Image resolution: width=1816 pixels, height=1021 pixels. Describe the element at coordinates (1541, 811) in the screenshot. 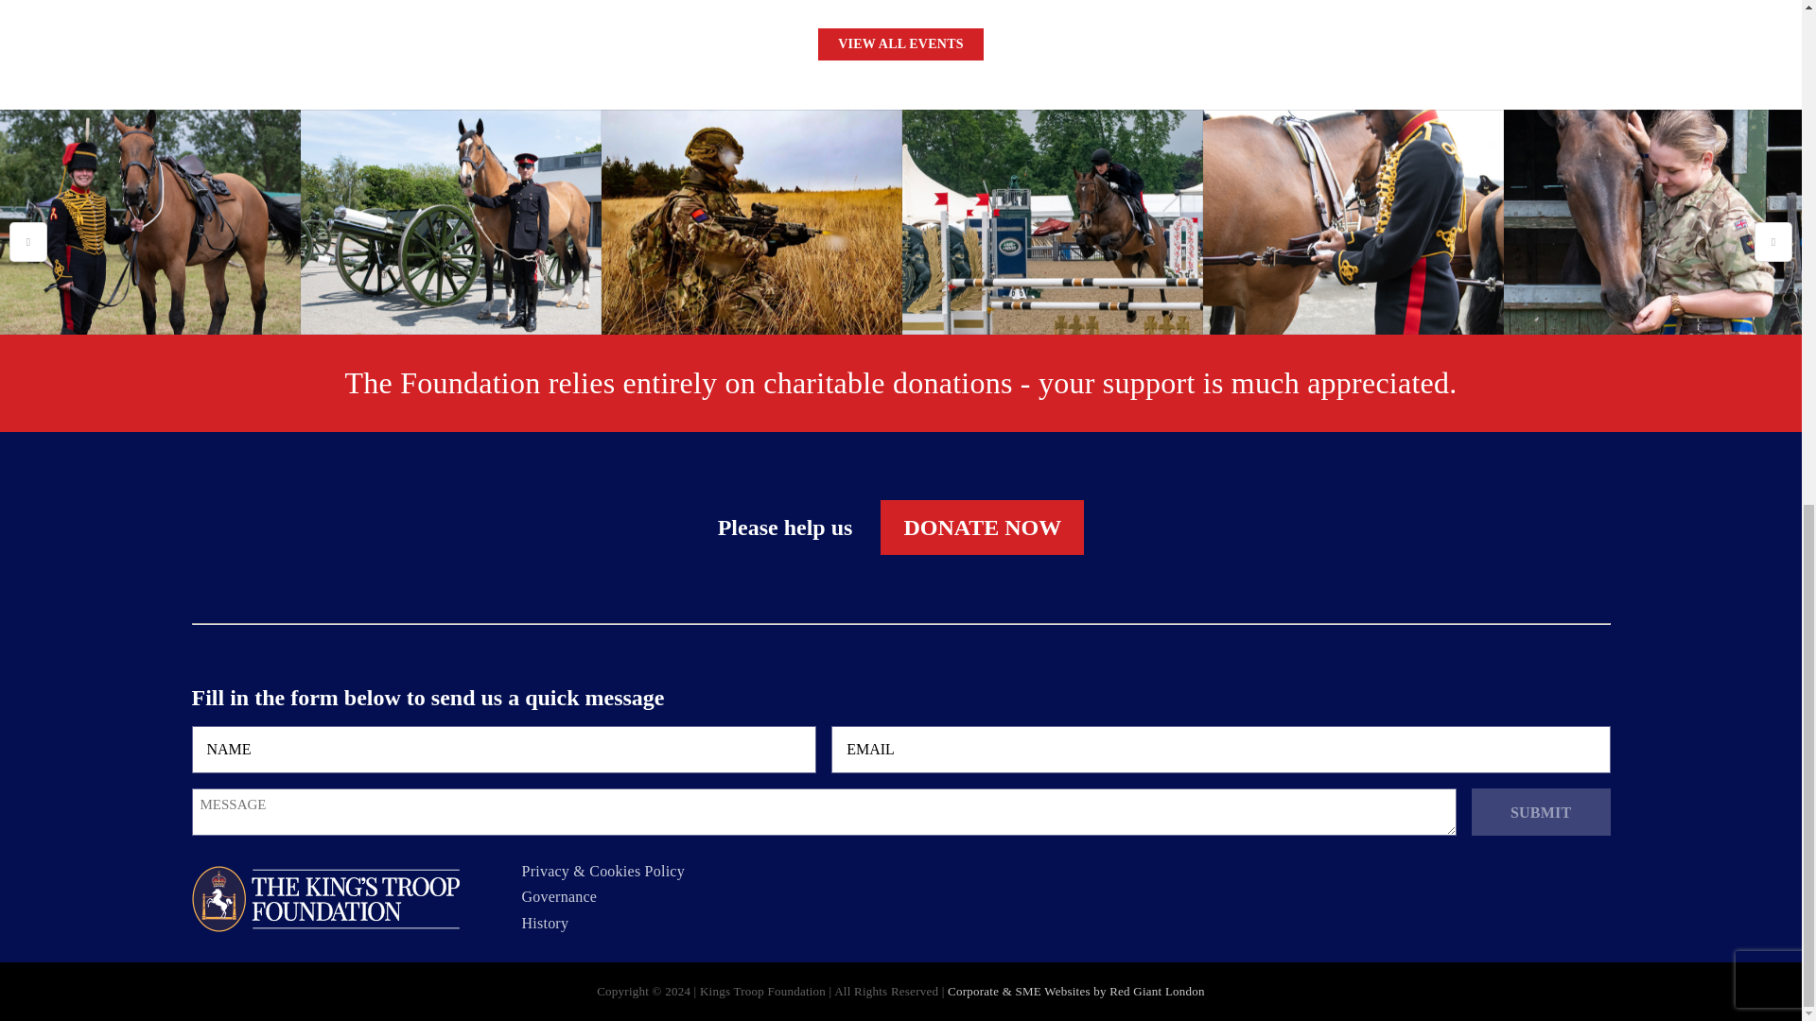

I see `Submit` at that location.